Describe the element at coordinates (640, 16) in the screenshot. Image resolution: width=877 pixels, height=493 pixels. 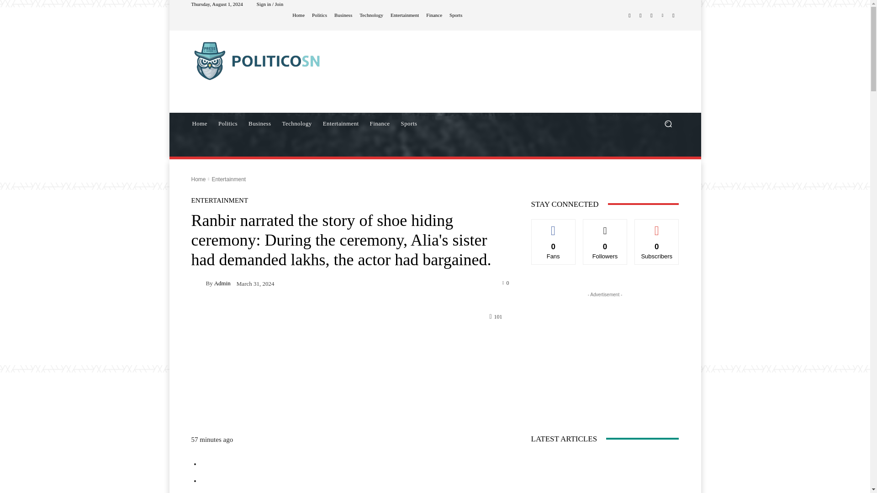
I see `Instagram` at that location.